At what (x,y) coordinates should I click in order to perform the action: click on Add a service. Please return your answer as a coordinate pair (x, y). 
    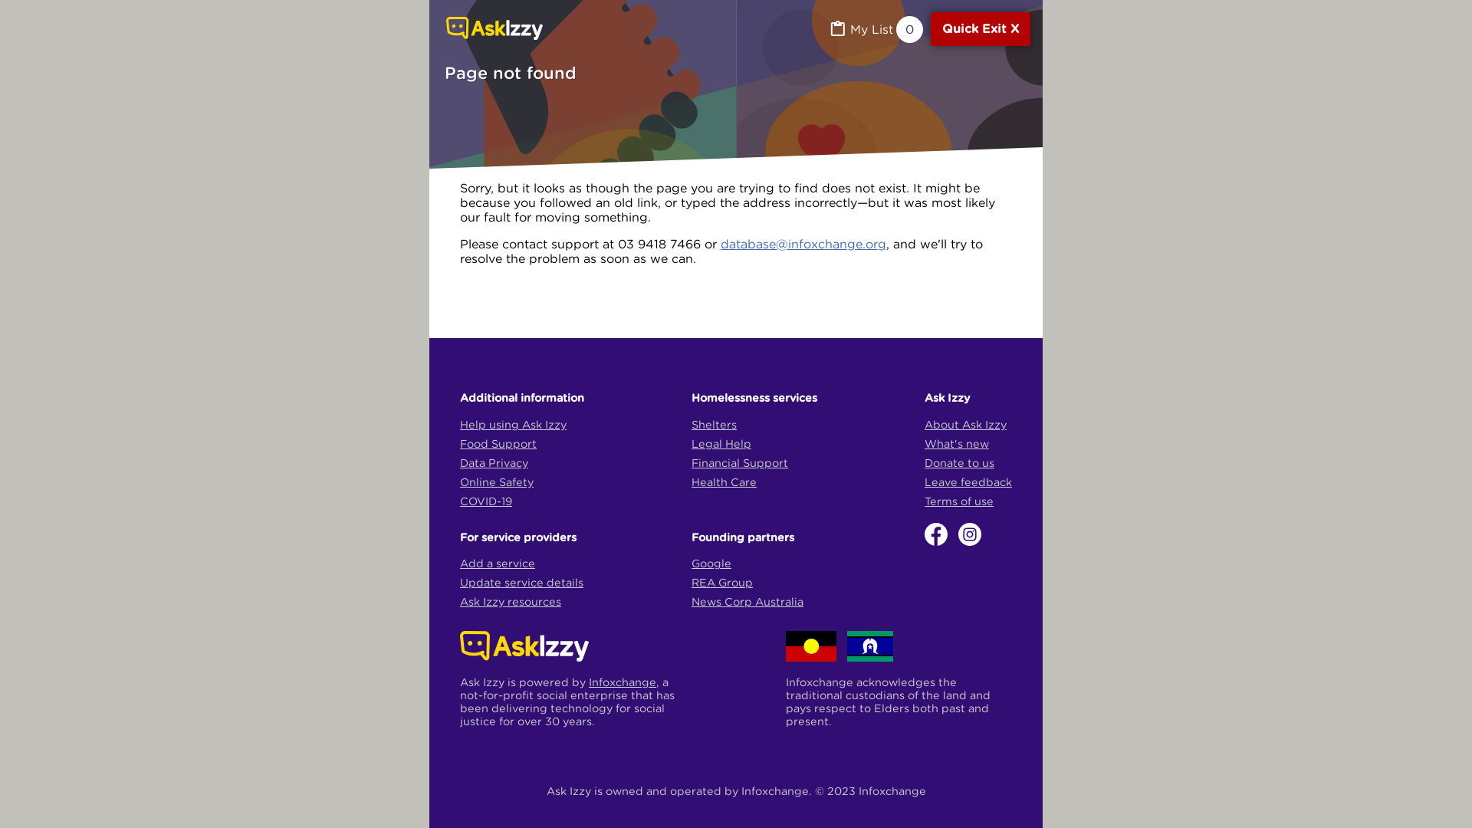
    Looking at the image, I should click on (498, 563).